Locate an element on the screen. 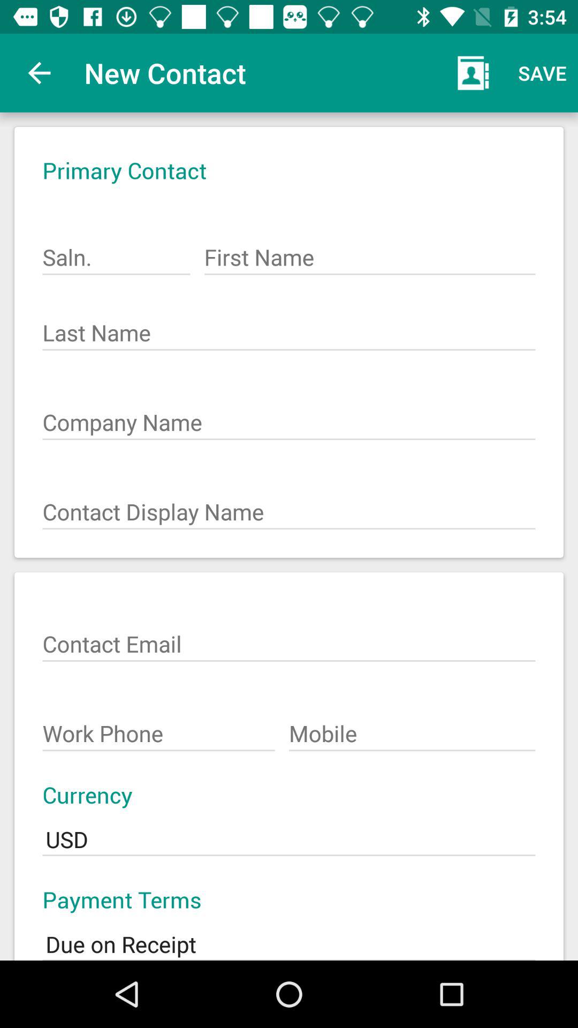  open icon at the bottom right corner is located at coordinates (412, 728).